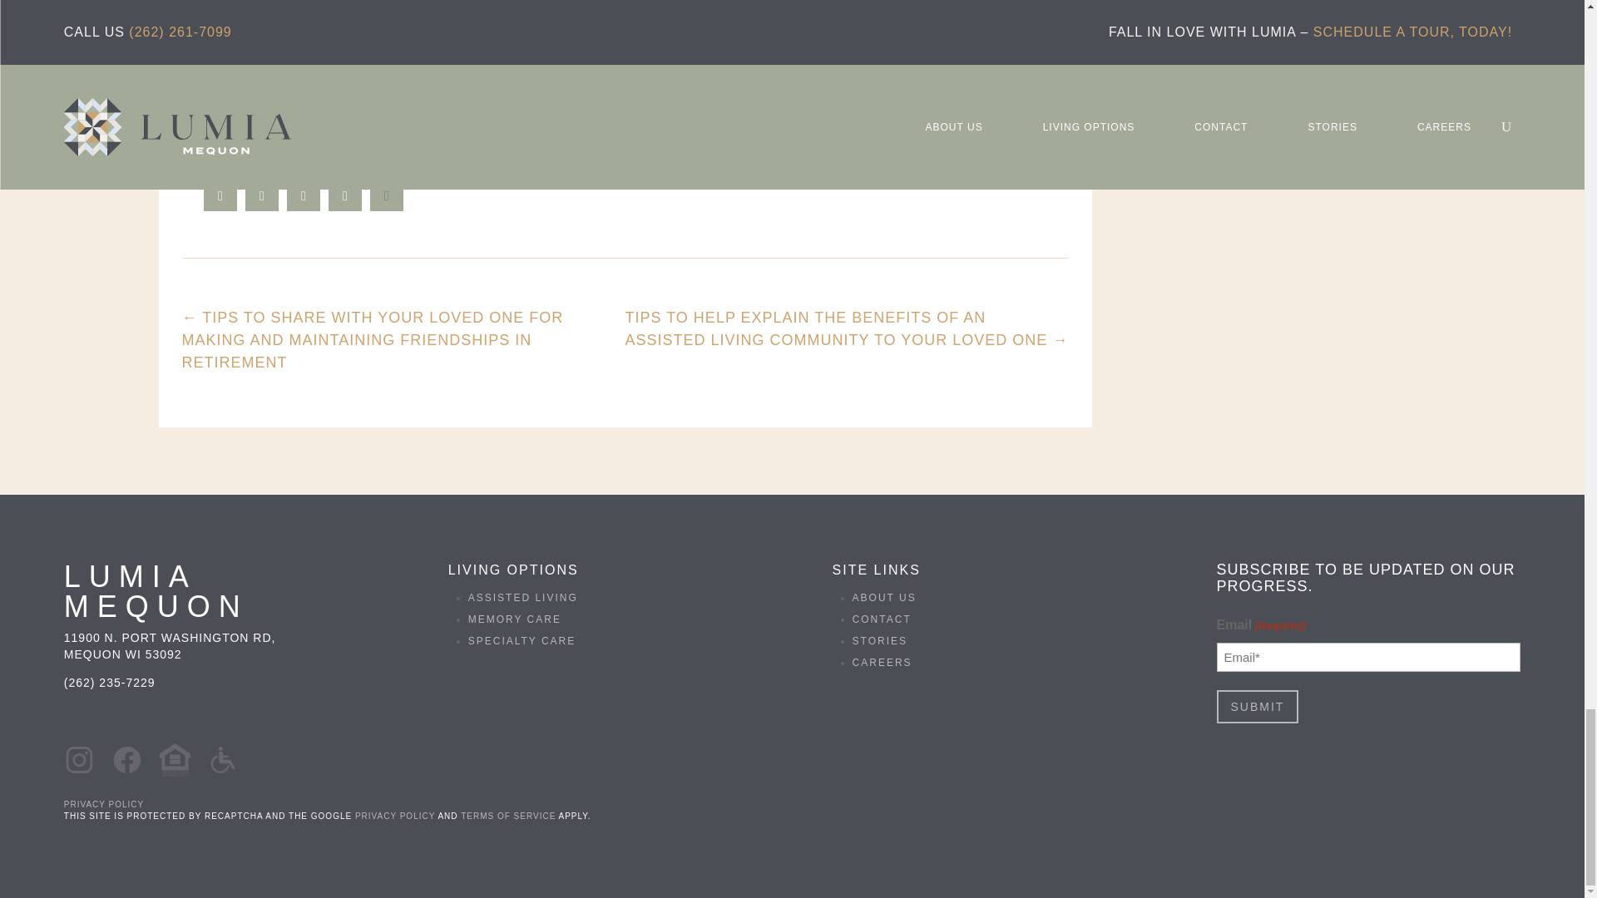  What do you see at coordinates (223, 760) in the screenshot?
I see `icon-accessibility` at bounding box center [223, 760].